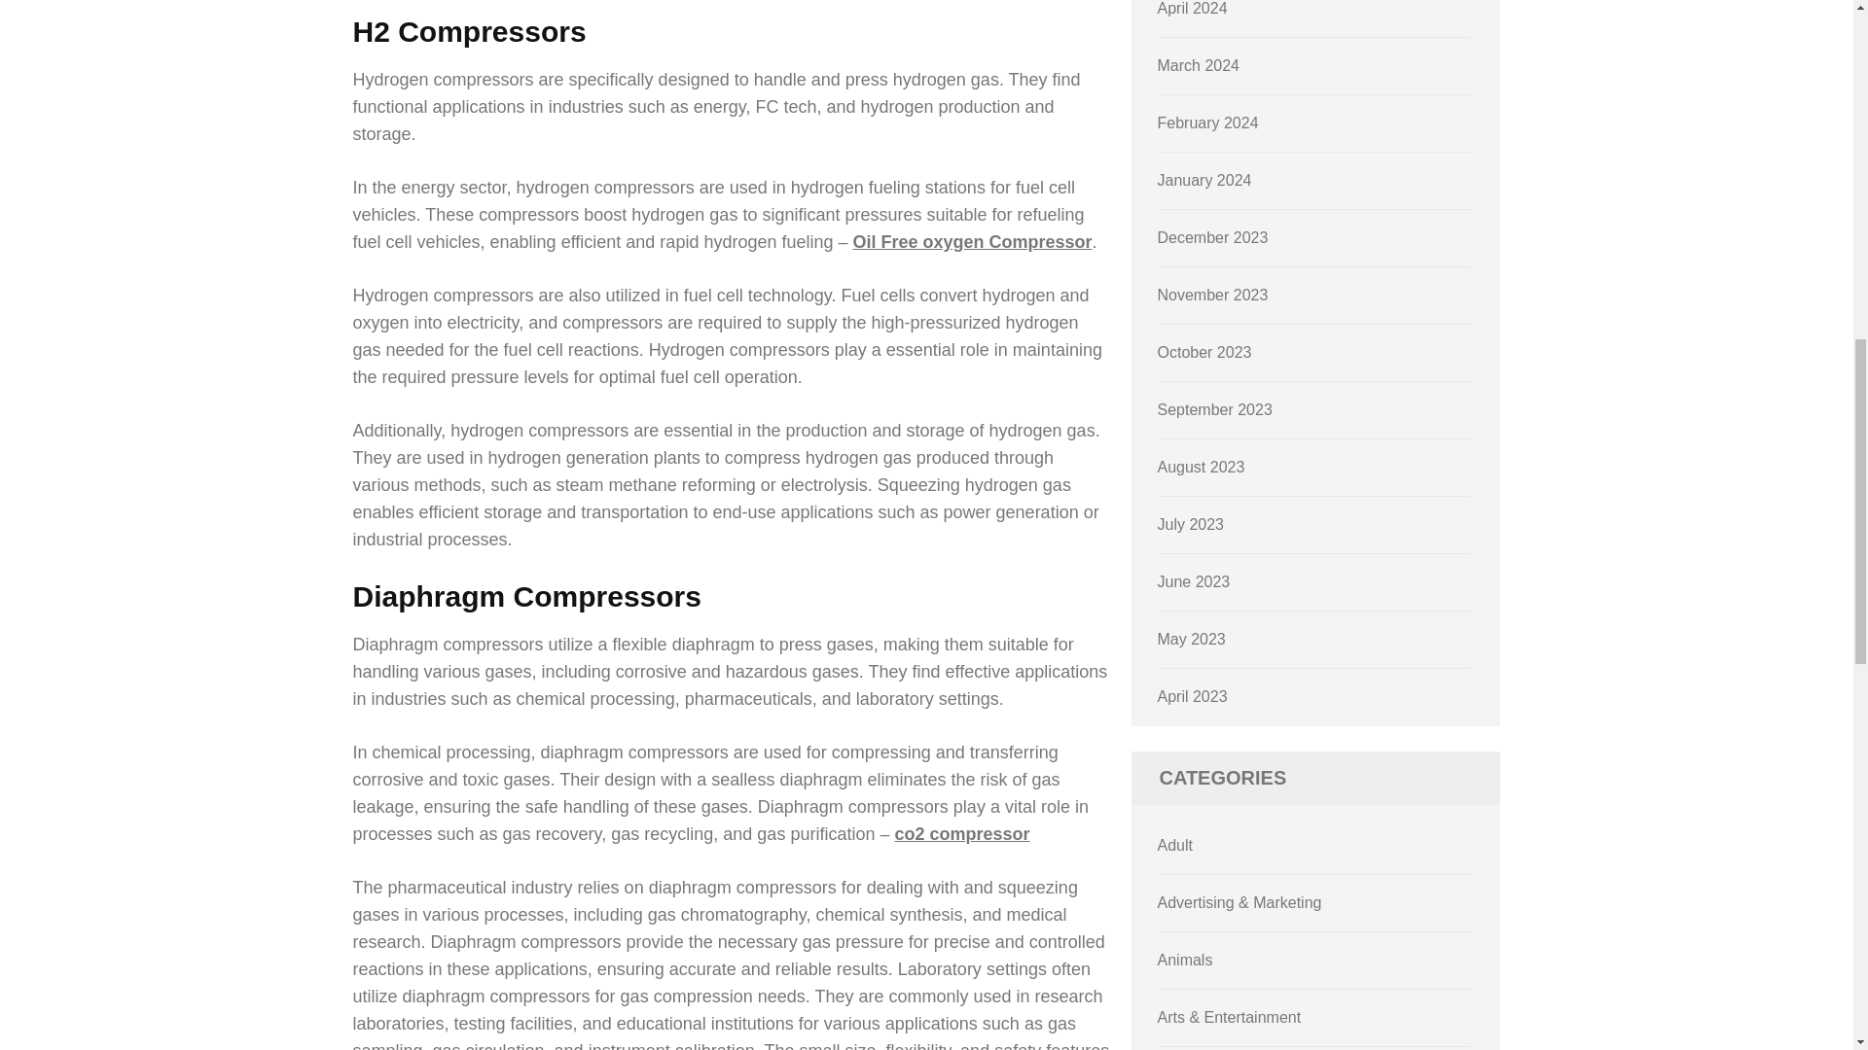  What do you see at coordinates (1212, 239) in the screenshot?
I see `December 2023` at bounding box center [1212, 239].